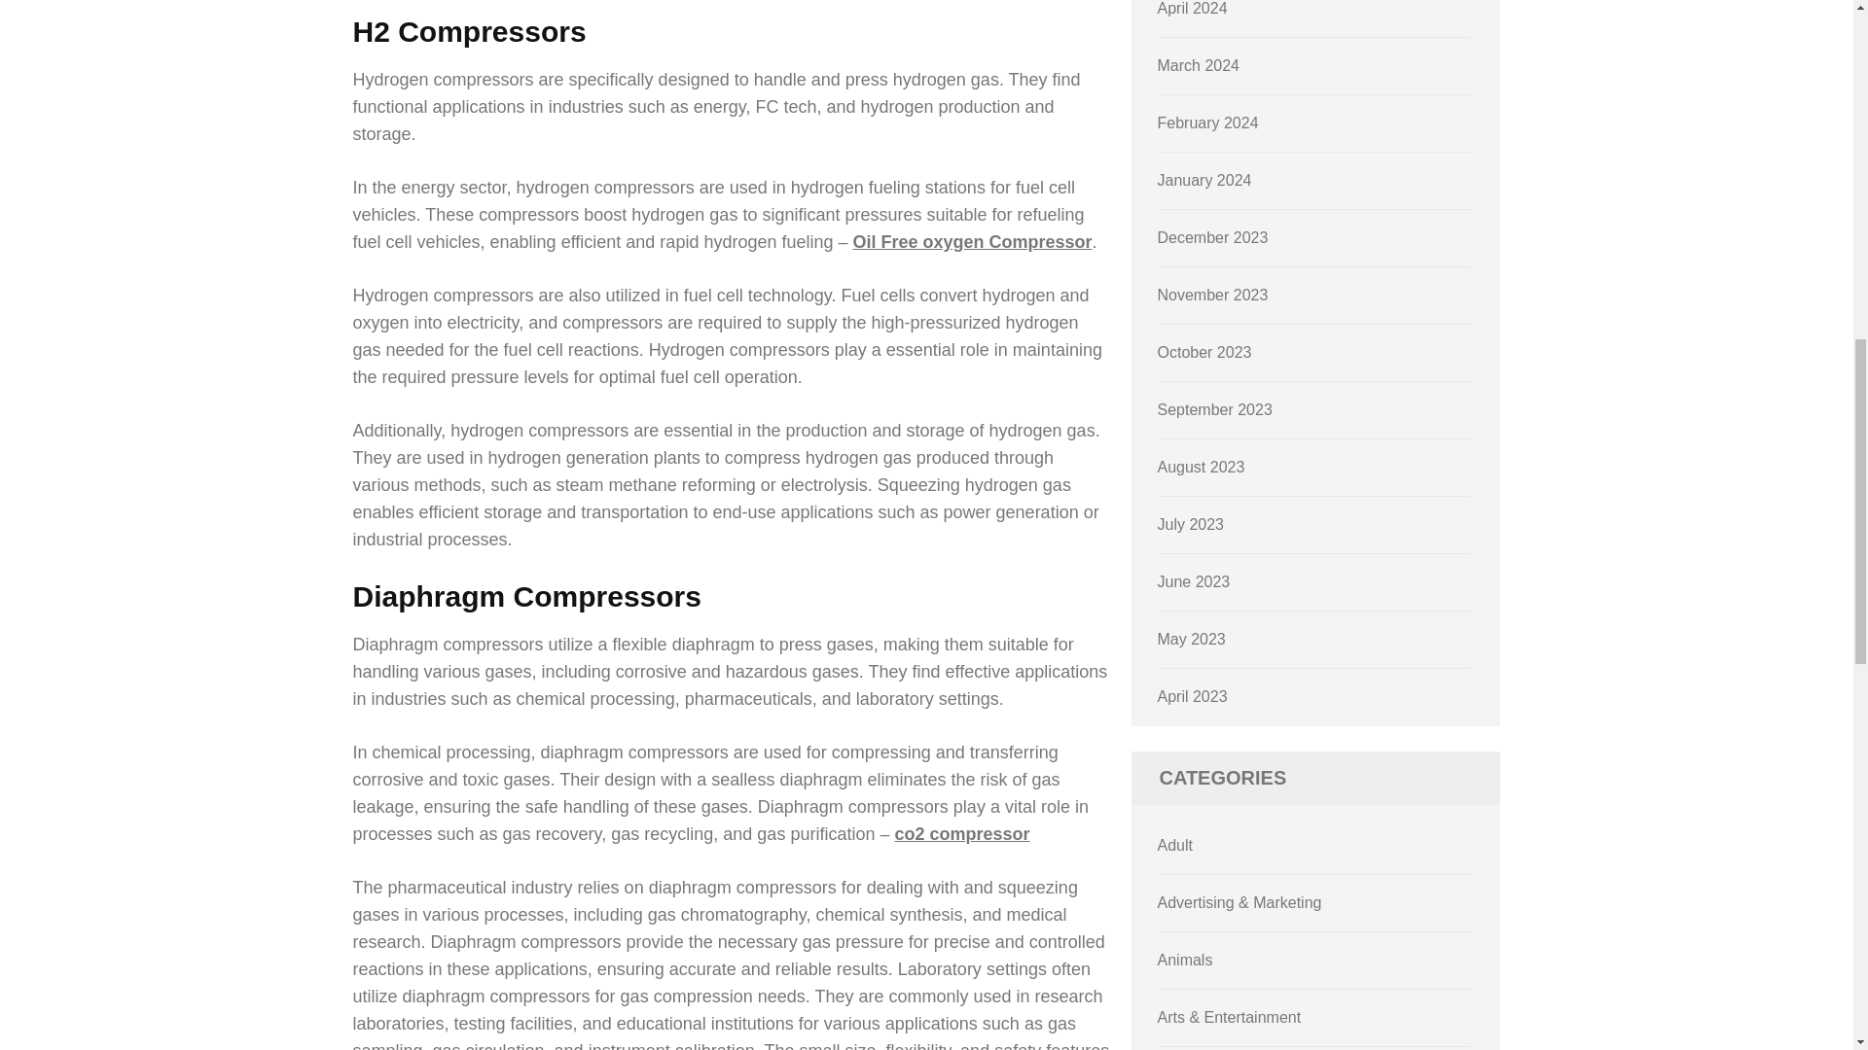  What do you see at coordinates (1212, 239) in the screenshot?
I see `December 2023` at bounding box center [1212, 239].